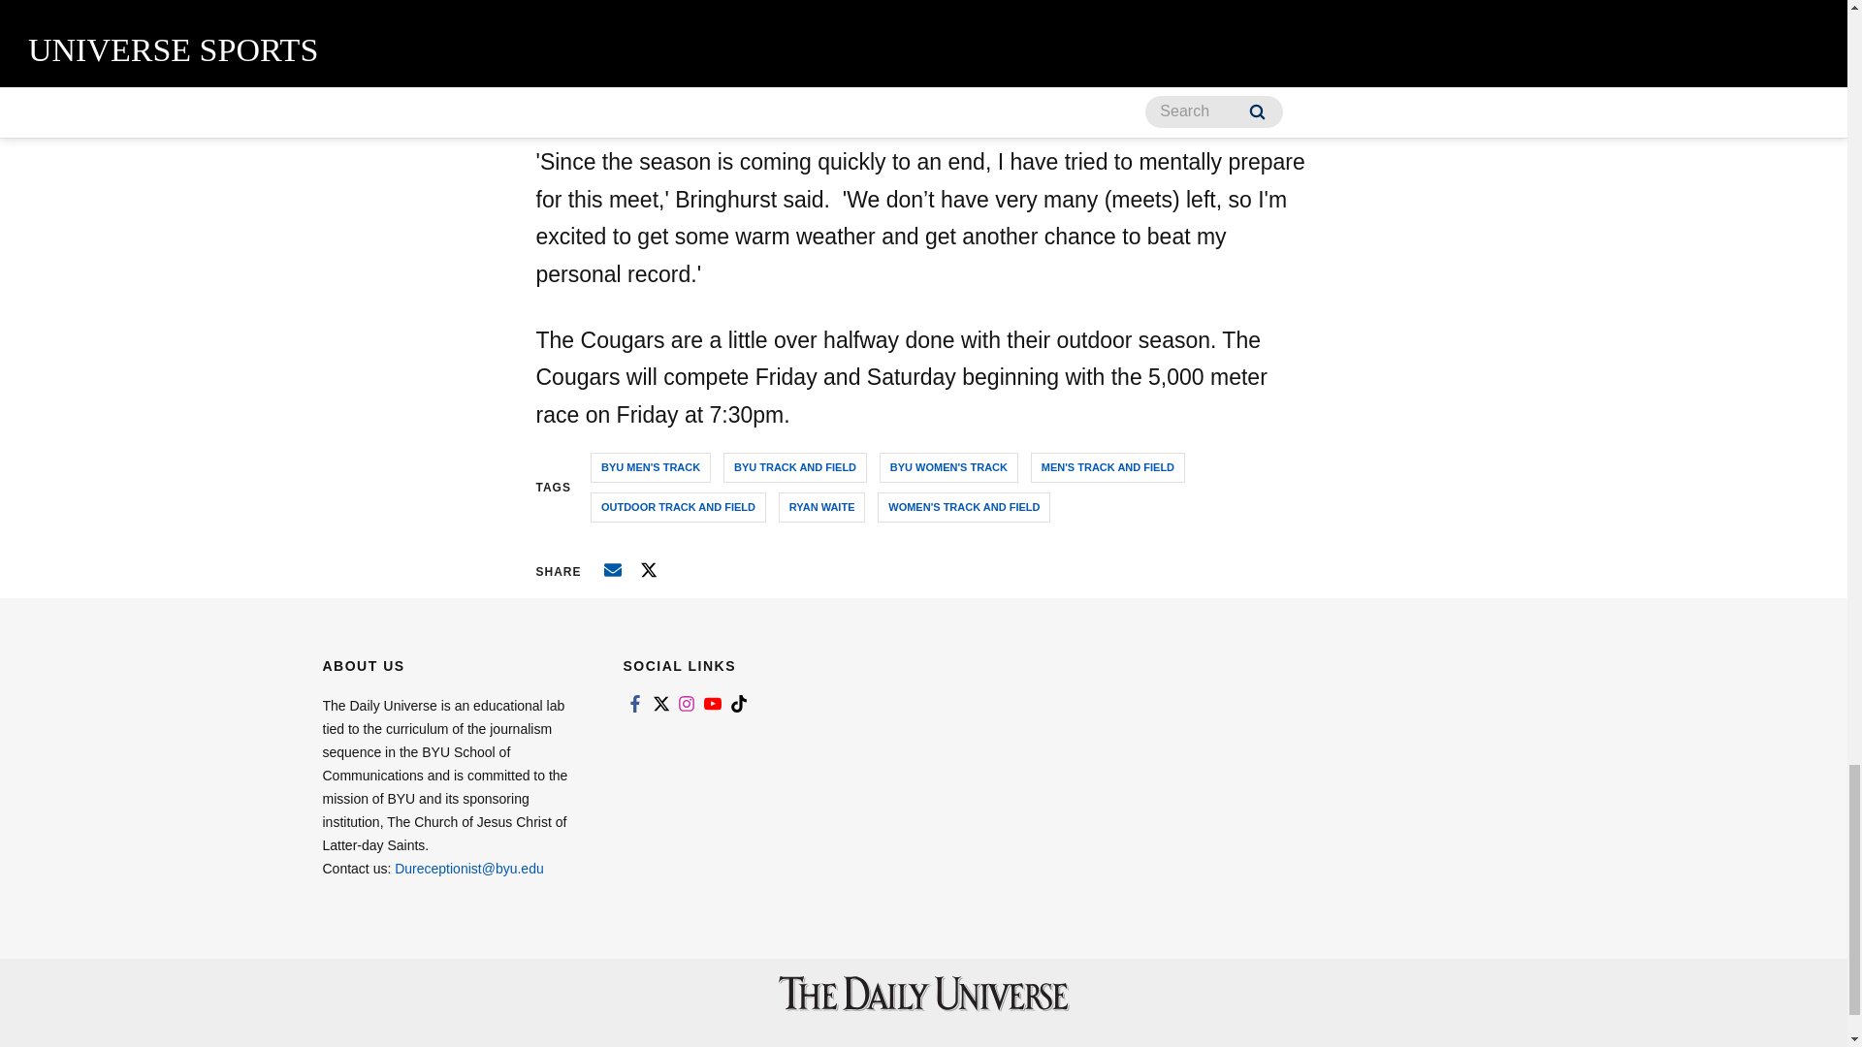  Describe the element at coordinates (1108, 467) in the screenshot. I see `MEN'S TRACK AND FIELD` at that location.